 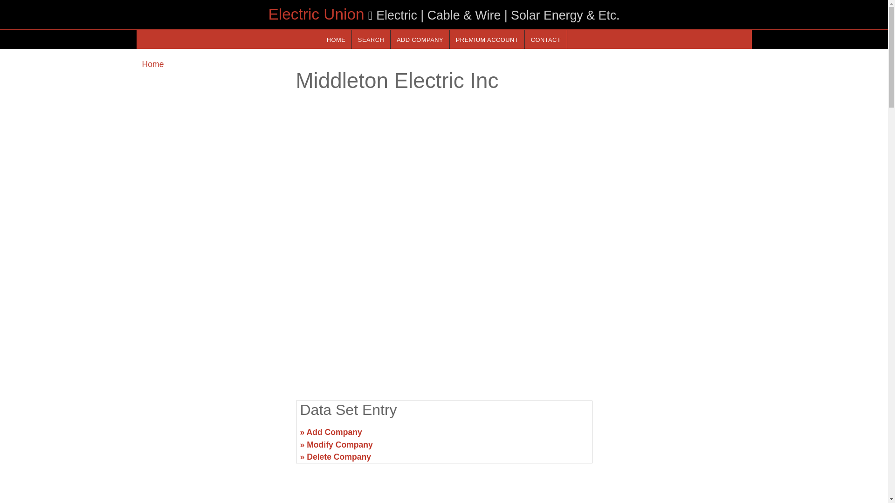 What do you see at coordinates (487, 39) in the screenshot?
I see `PREMIUM ACCOUNT` at bounding box center [487, 39].